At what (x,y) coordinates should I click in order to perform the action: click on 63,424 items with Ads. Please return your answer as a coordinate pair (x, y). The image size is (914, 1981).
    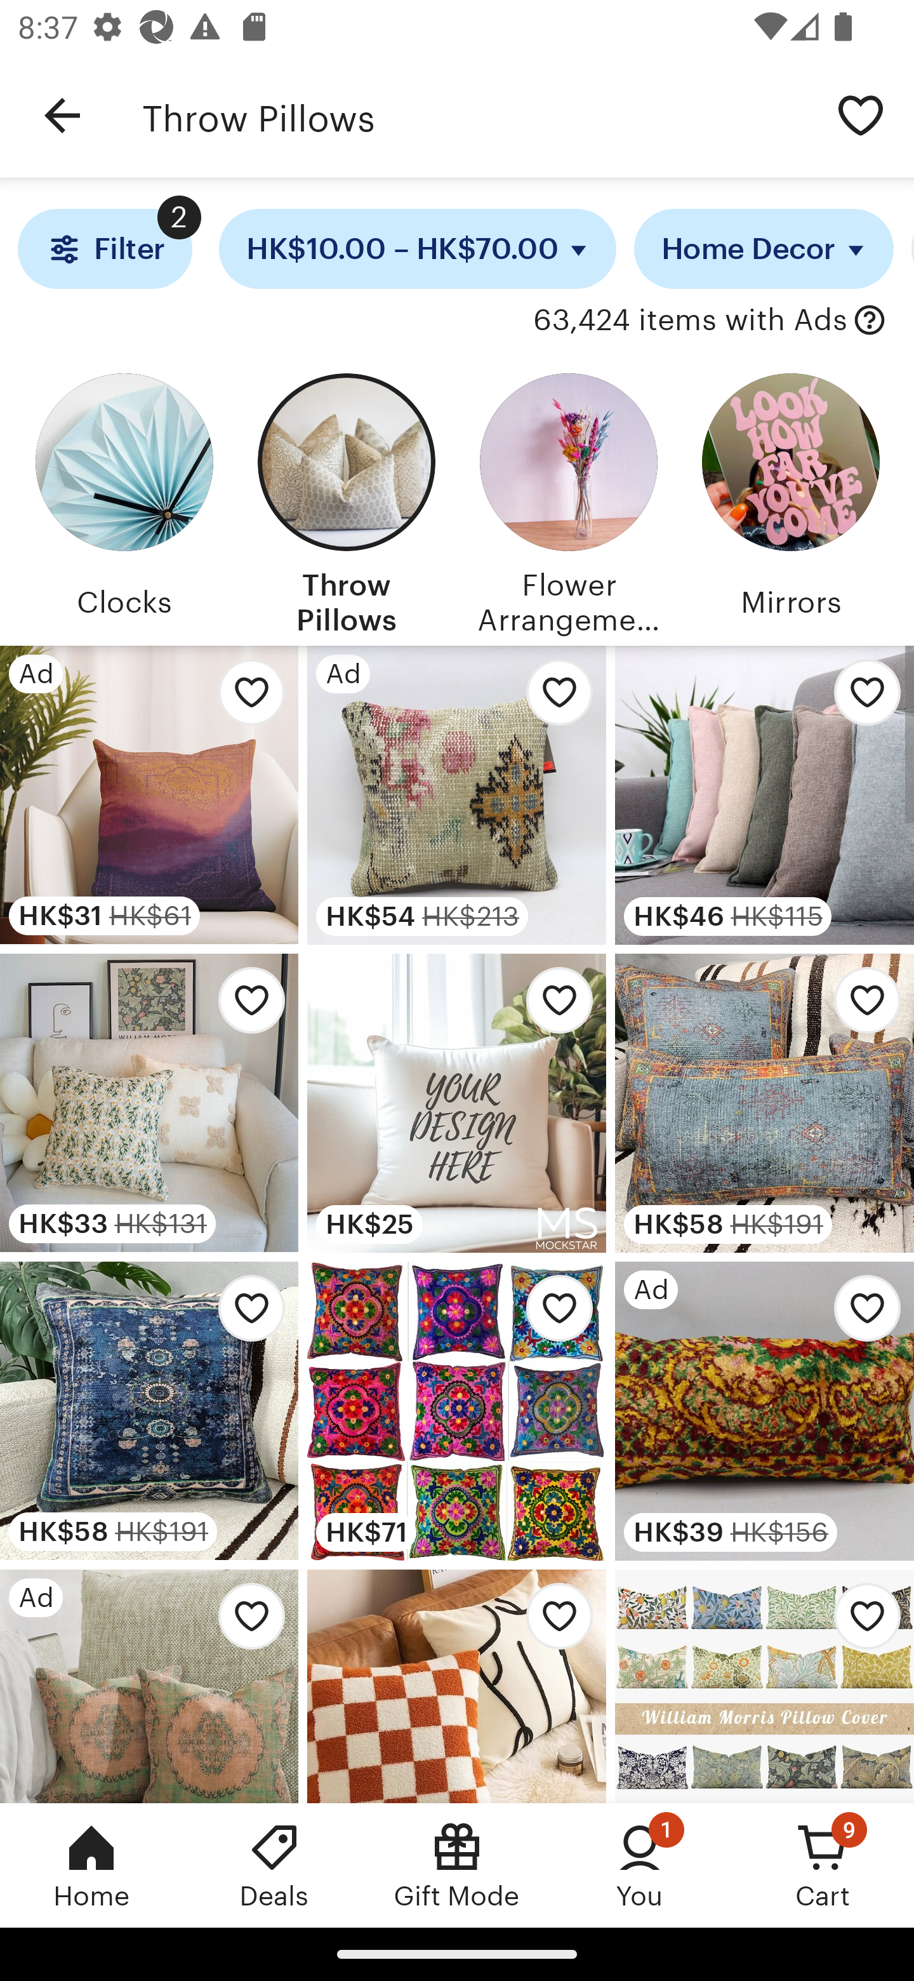
    Looking at the image, I should click on (689, 321).